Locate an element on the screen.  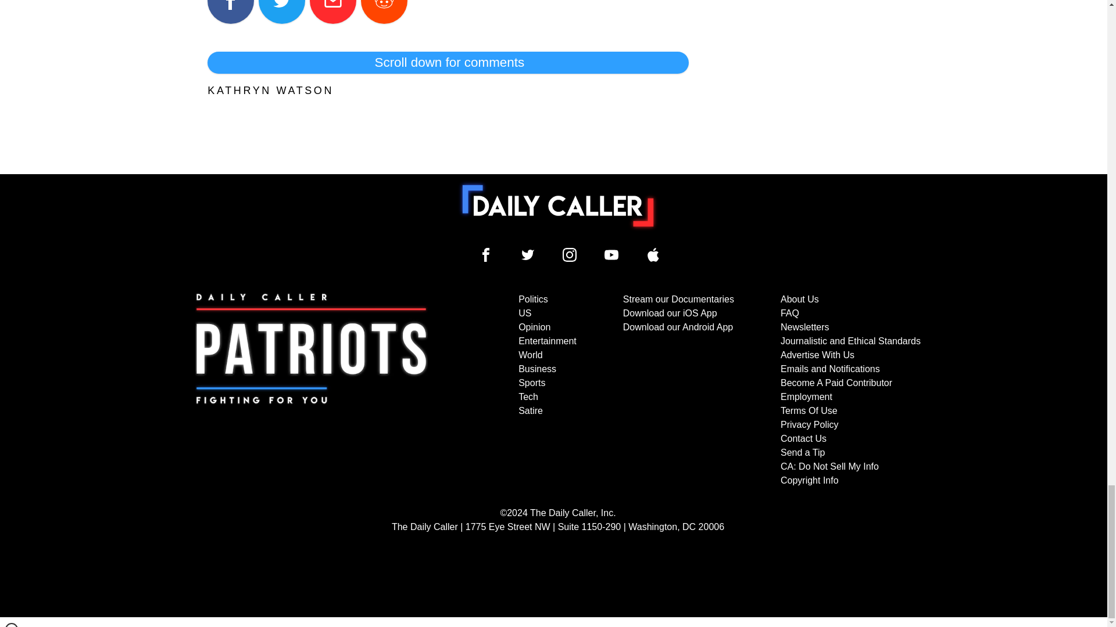
Scroll down for comments is located at coordinates (448, 63).